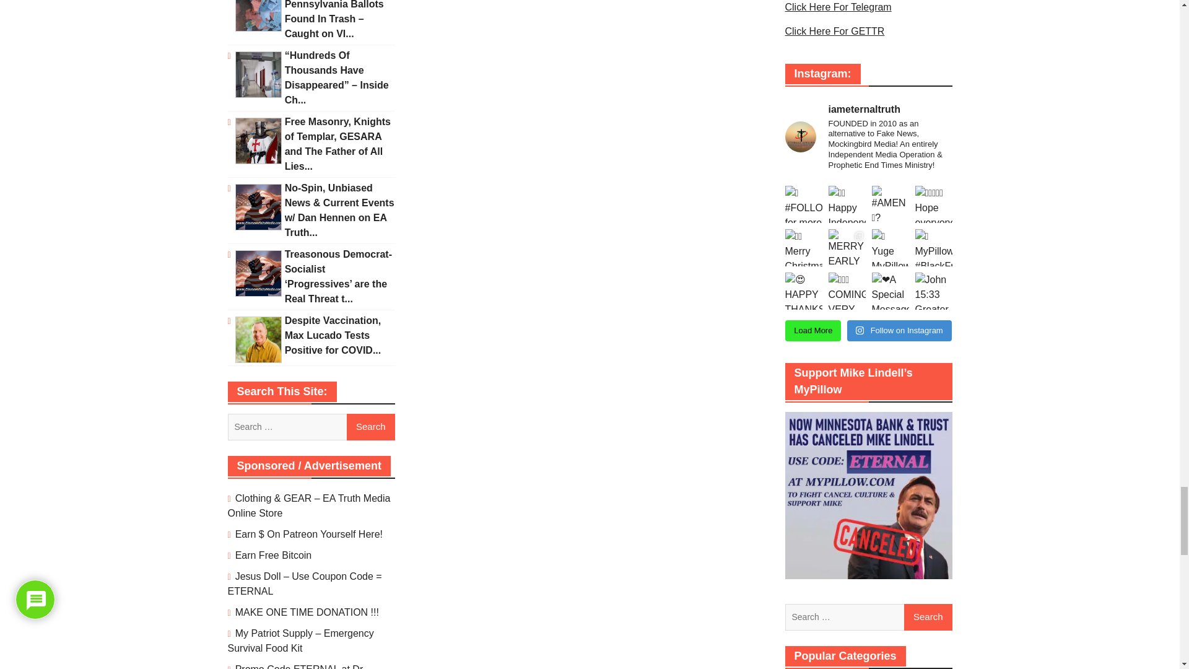  What do you see at coordinates (370, 427) in the screenshot?
I see `Search` at bounding box center [370, 427].